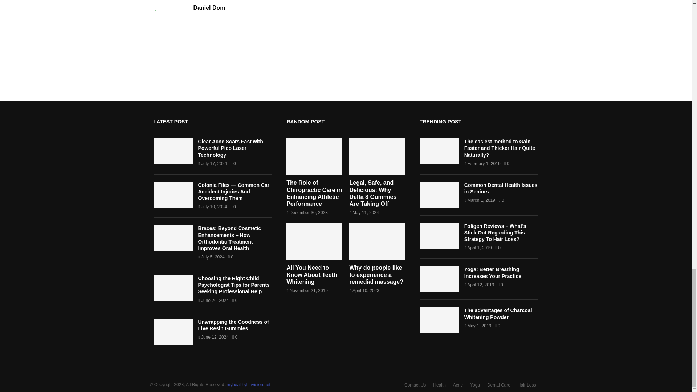 Image resolution: width=697 pixels, height=392 pixels. What do you see at coordinates (209, 8) in the screenshot?
I see `Daniel Dom` at bounding box center [209, 8].